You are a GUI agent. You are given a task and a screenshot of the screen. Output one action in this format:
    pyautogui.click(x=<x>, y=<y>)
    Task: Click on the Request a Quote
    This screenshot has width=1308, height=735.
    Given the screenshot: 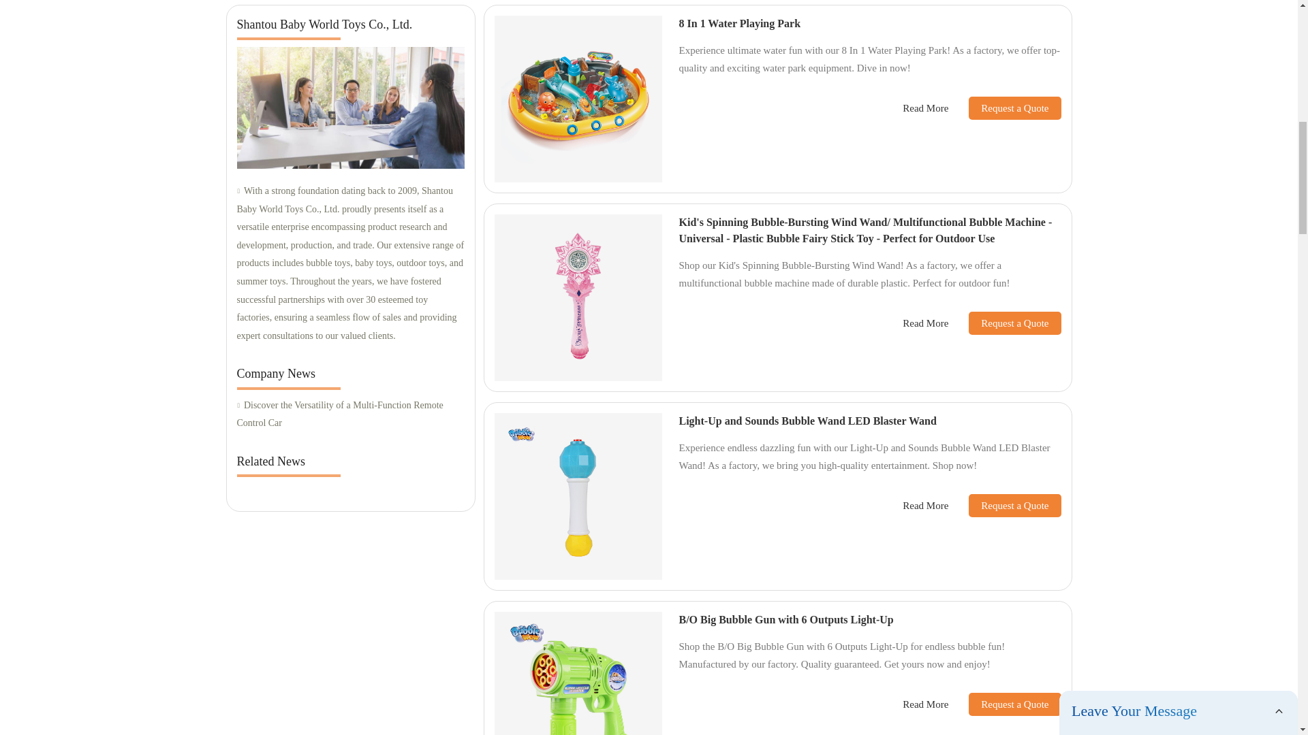 What is the action you would take?
    pyautogui.click(x=1004, y=323)
    